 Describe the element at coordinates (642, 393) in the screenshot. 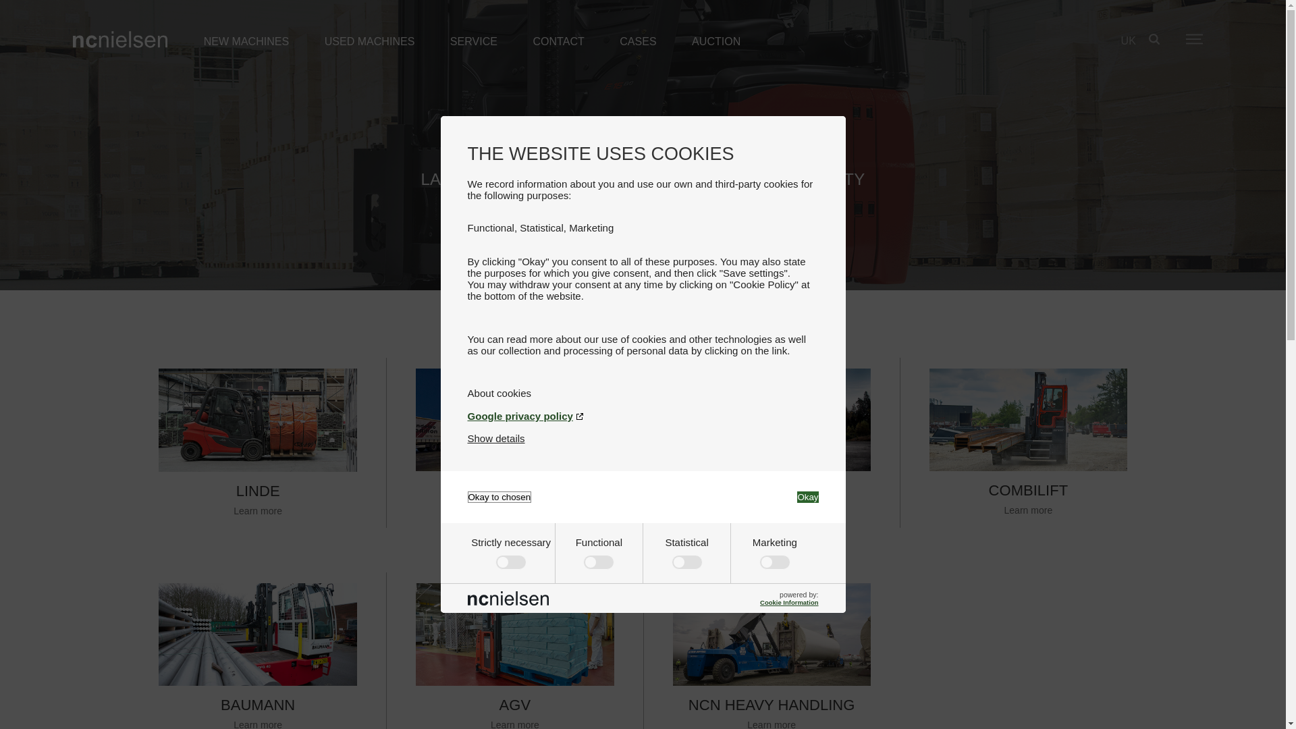

I see `About cookies` at that location.